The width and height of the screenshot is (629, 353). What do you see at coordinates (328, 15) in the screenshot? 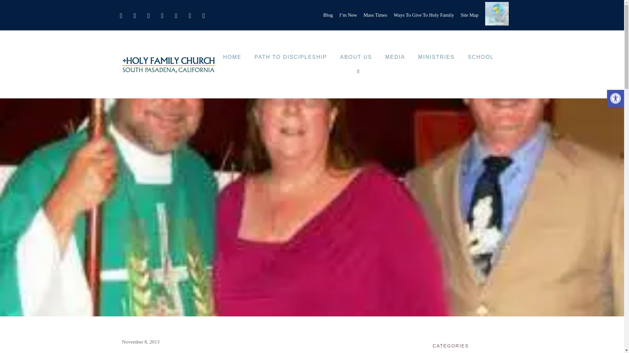
I see `Blog` at bounding box center [328, 15].